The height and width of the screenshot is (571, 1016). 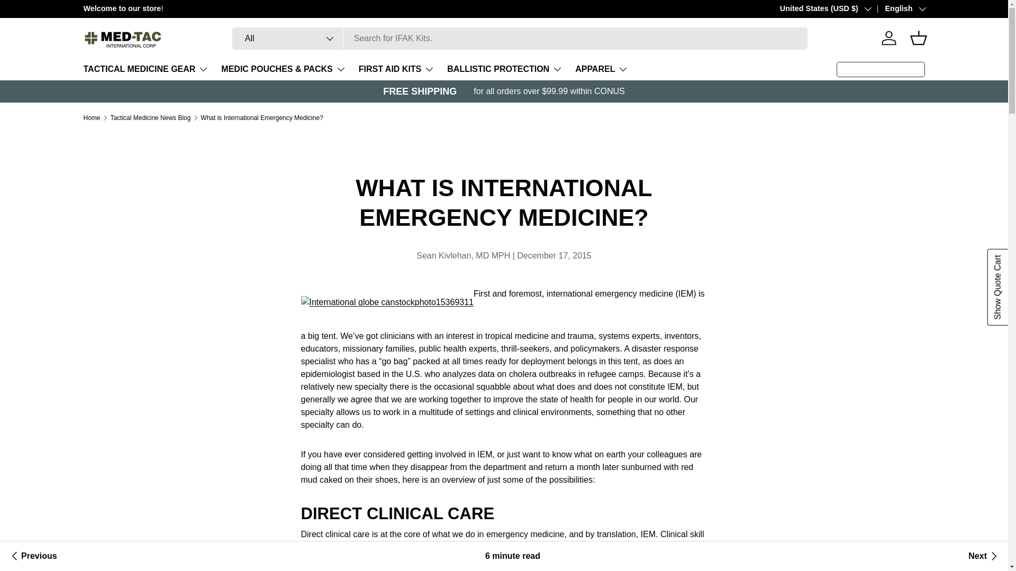 What do you see at coordinates (889, 38) in the screenshot?
I see `Log in` at bounding box center [889, 38].